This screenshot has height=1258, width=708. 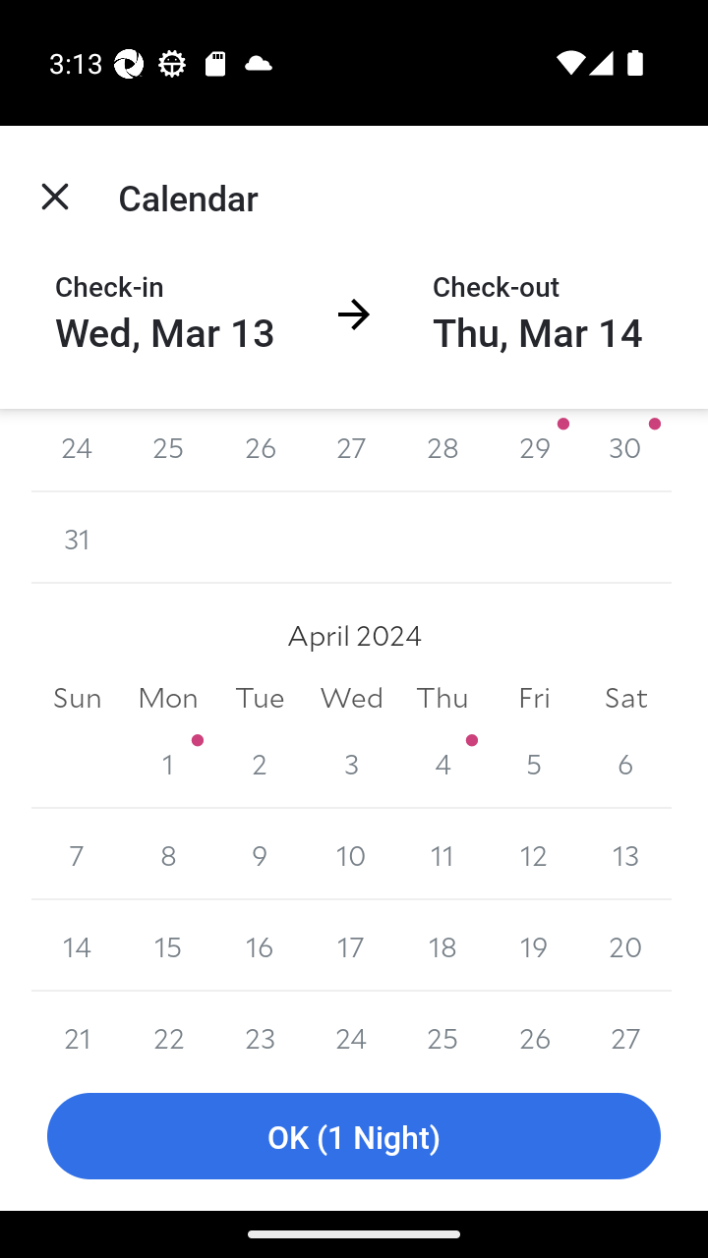 I want to click on 10 10 April 2024, so click(x=351, y=855).